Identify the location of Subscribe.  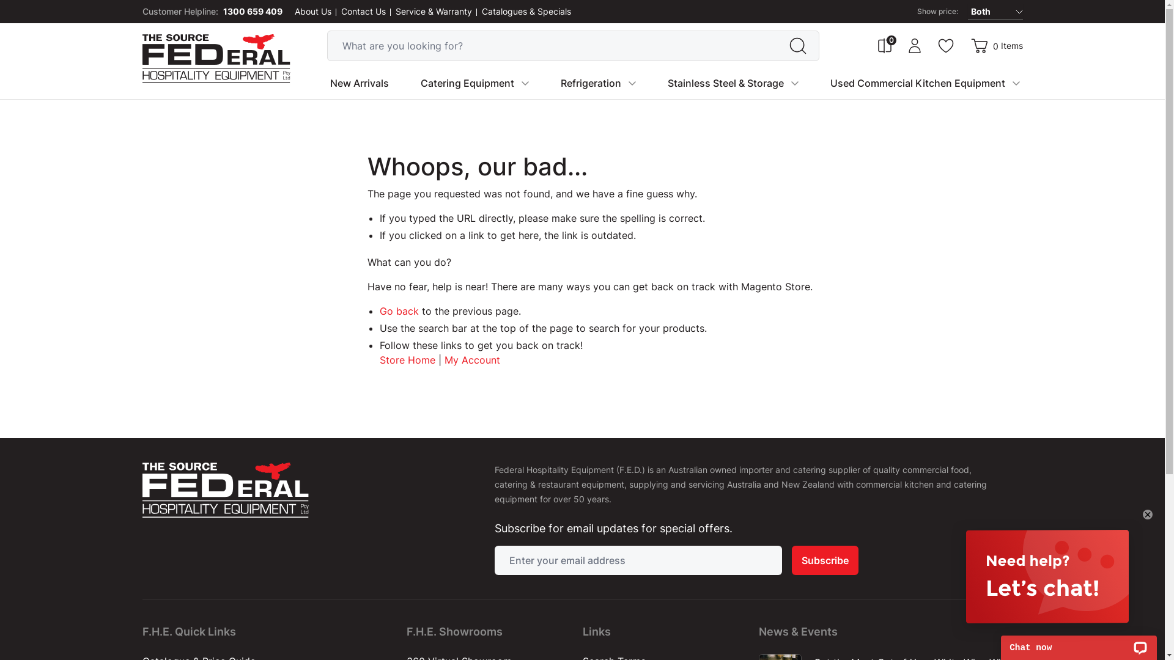
(824, 560).